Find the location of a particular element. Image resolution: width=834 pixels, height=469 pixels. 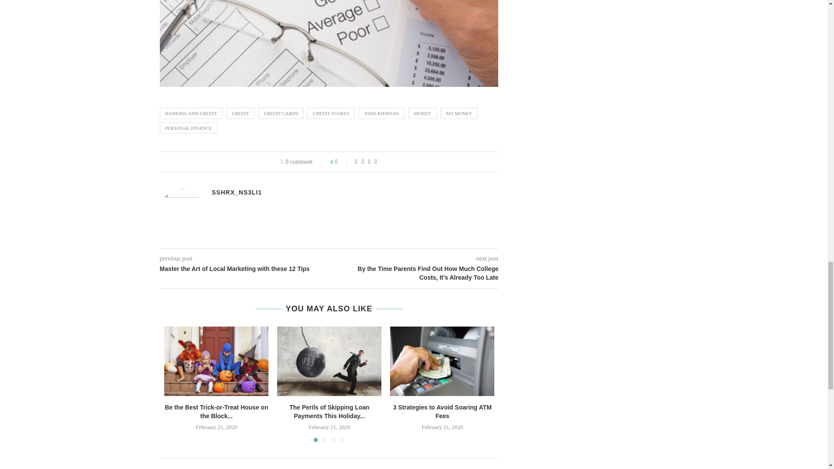

CREDIT is located at coordinates (241, 113).